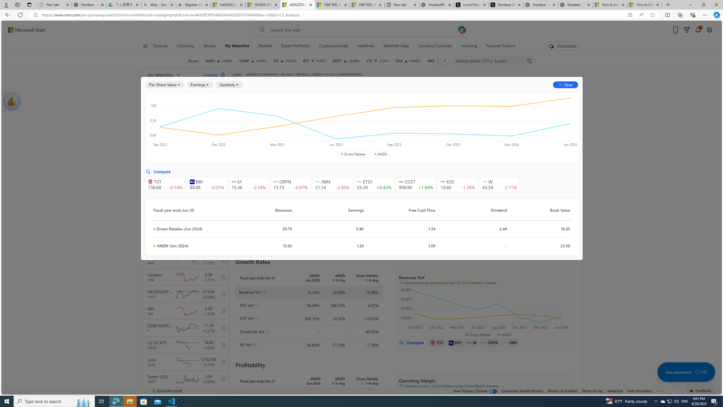 The height and width of the screenshot is (407, 723). What do you see at coordinates (295, 46) in the screenshot?
I see `Expert Portfolios` at bounding box center [295, 46].